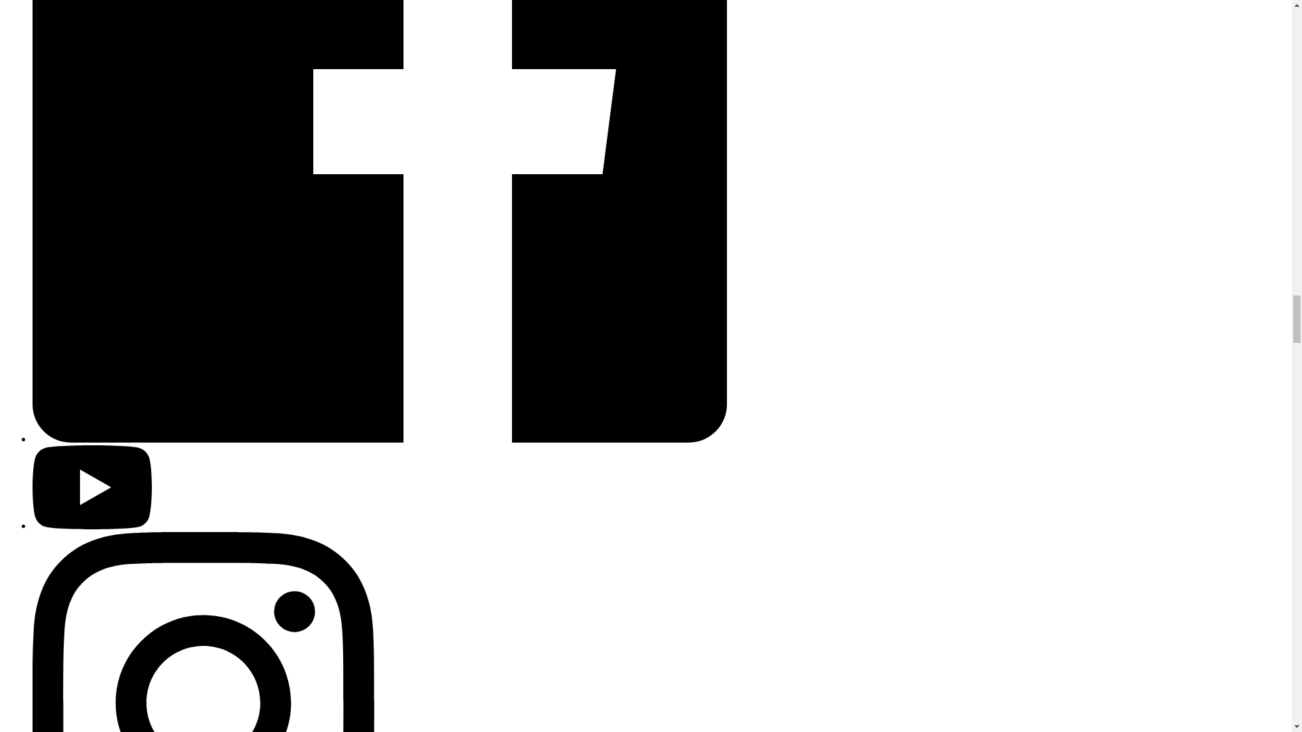  What do you see at coordinates (380, 439) in the screenshot?
I see `Facebook` at bounding box center [380, 439].